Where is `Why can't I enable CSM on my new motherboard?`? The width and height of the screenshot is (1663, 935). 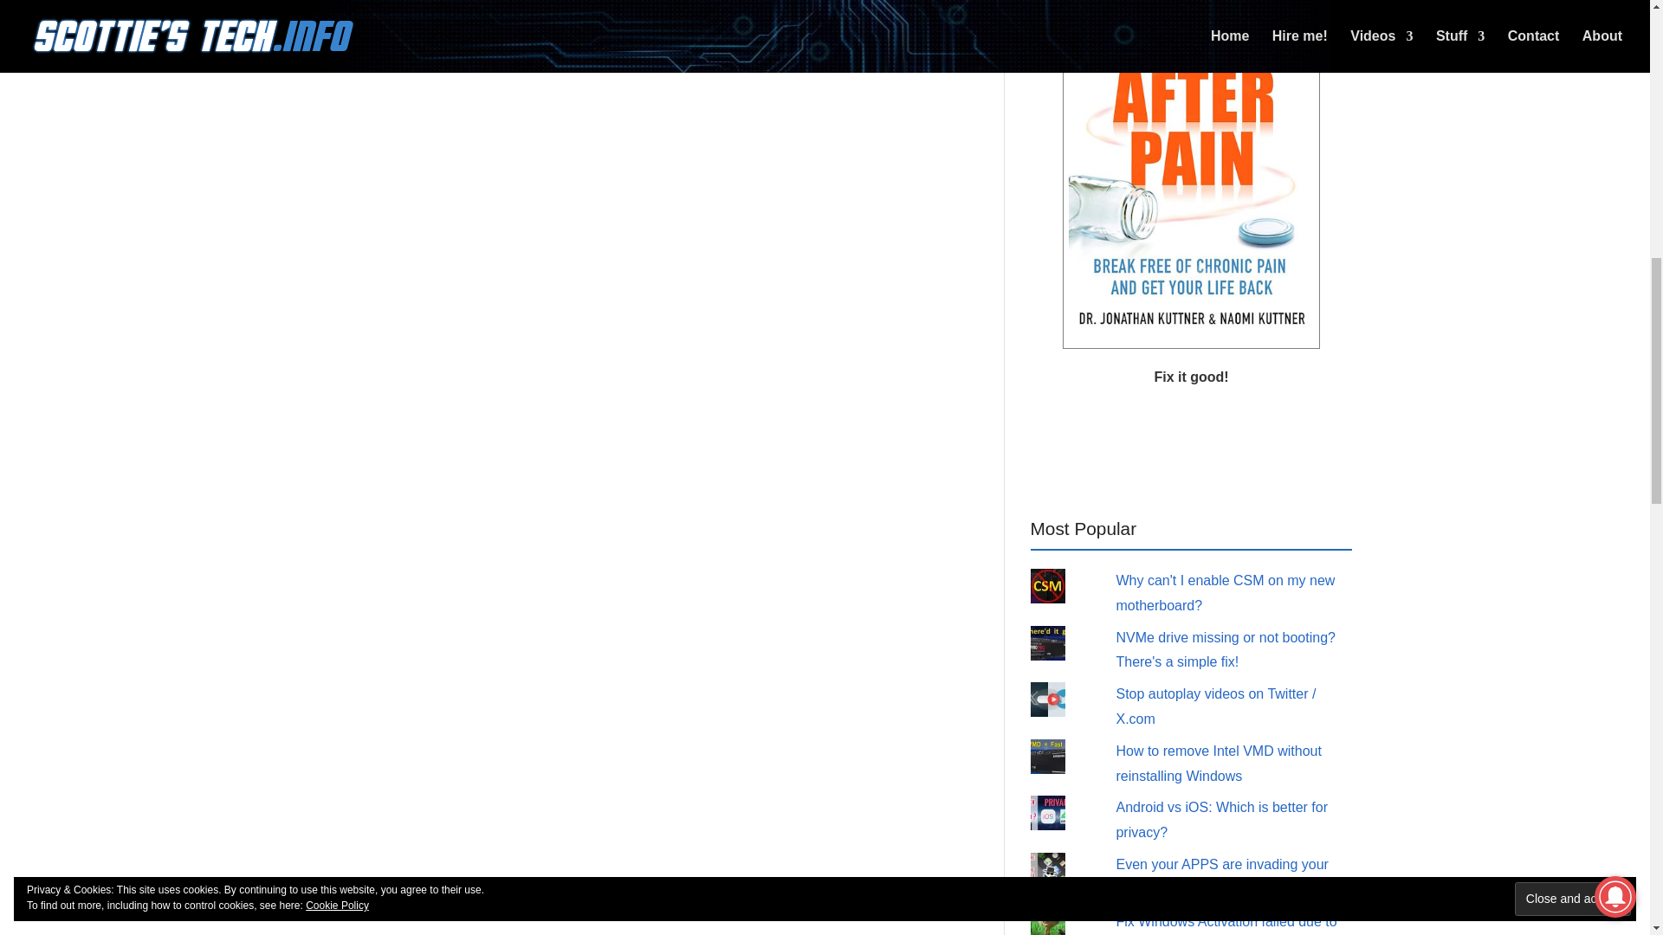
Why can't I enable CSM on my new motherboard? is located at coordinates (1225, 593).